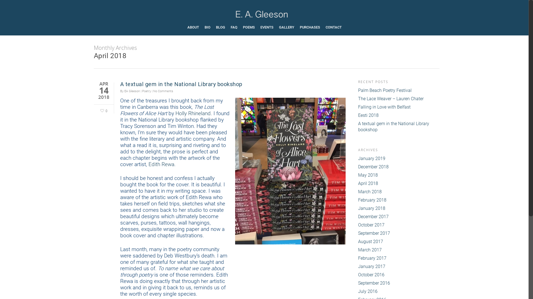 Image resolution: width=533 pixels, height=299 pixels. What do you see at coordinates (103, 110) in the screenshot?
I see `0` at bounding box center [103, 110].